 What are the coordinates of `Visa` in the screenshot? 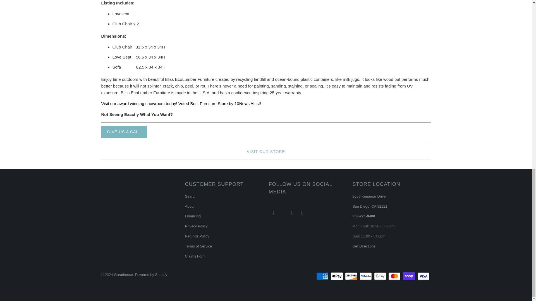 It's located at (423, 276).